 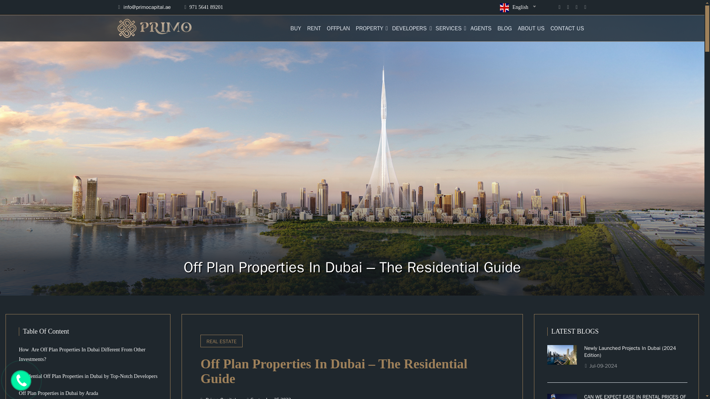 I want to click on AGENTS, so click(x=481, y=29).